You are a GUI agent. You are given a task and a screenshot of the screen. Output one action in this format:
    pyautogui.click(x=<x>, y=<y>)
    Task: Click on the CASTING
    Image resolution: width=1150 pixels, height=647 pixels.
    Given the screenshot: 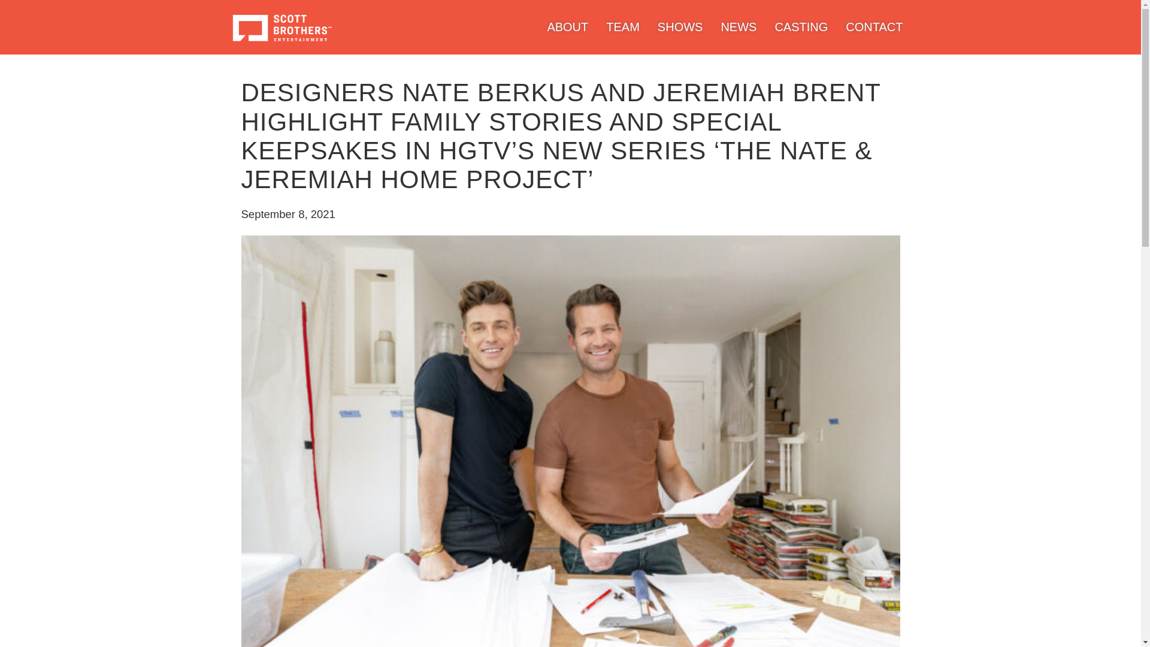 What is the action you would take?
    pyautogui.click(x=801, y=26)
    